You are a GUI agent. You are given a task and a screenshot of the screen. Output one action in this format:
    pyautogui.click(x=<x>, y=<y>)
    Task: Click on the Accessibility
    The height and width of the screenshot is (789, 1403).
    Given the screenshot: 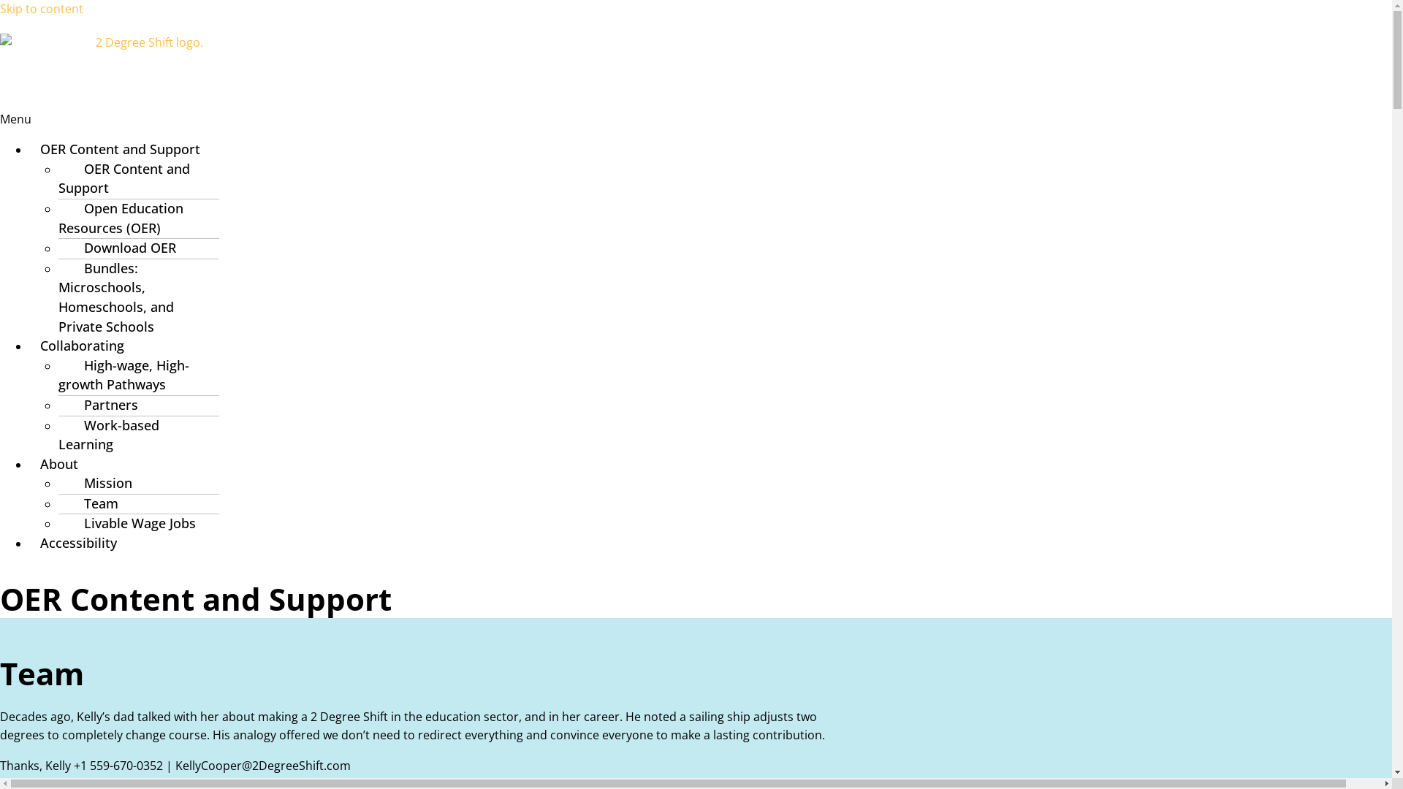 What is the action you would take?
    pyautogui.click(x=79, y=542)
    